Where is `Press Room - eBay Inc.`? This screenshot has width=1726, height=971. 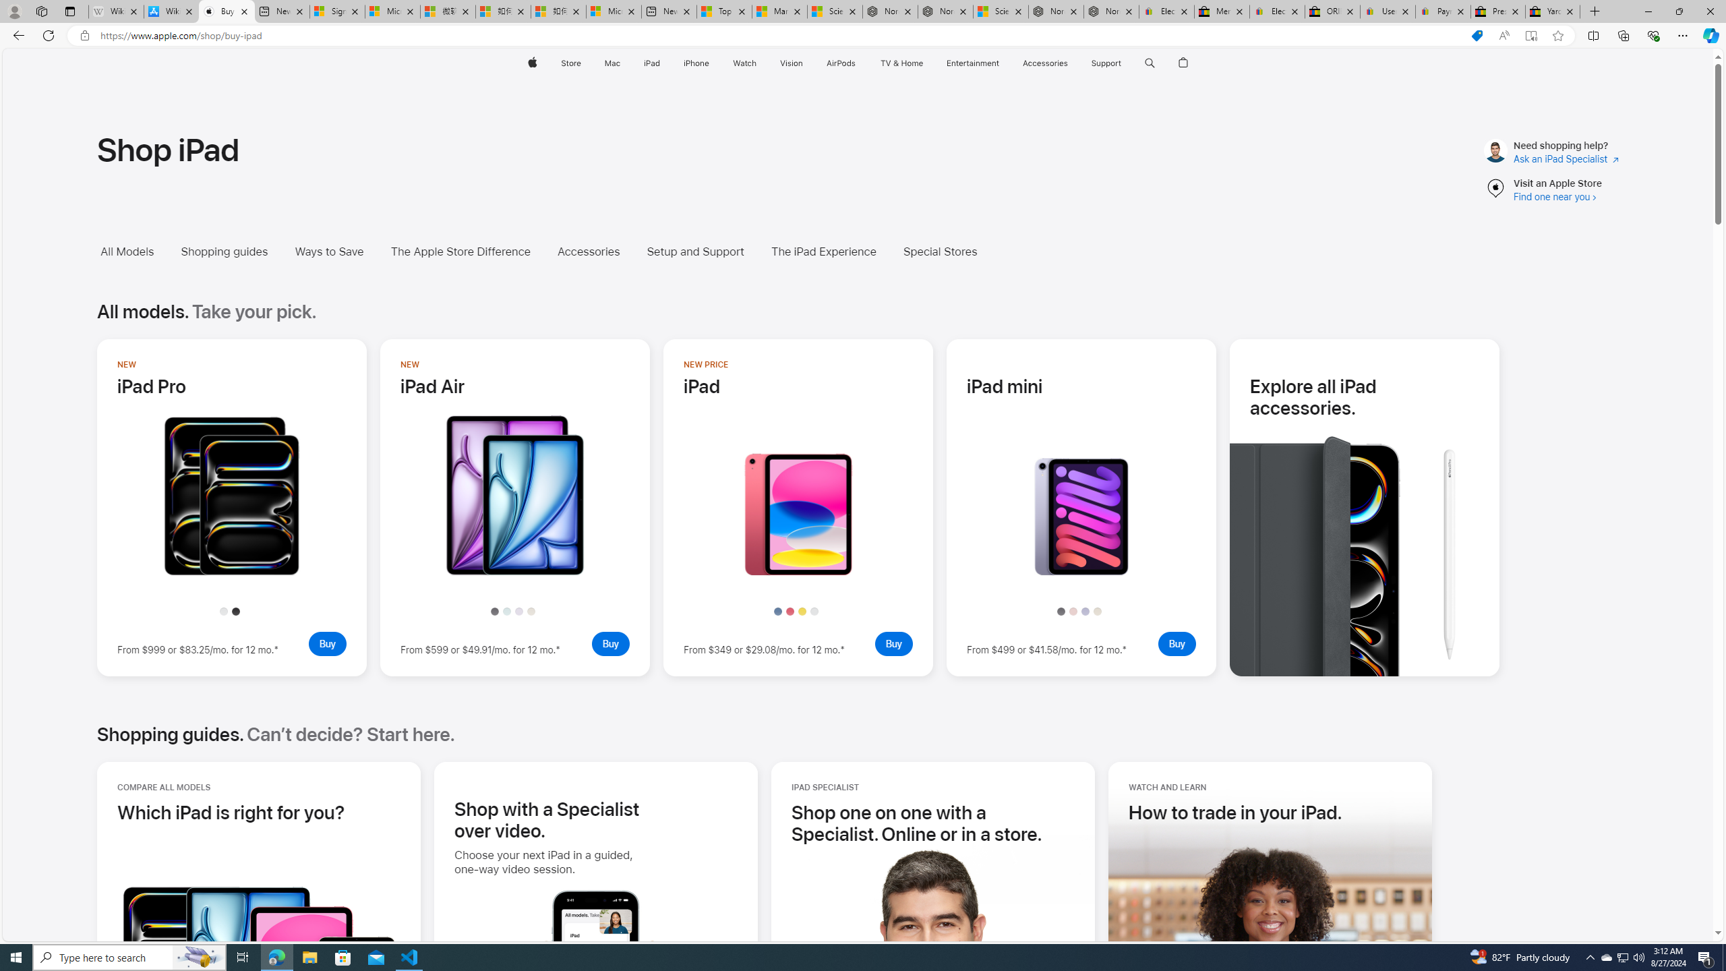
Press Room - eBay Inc. is located at coordinates (1498, 11).